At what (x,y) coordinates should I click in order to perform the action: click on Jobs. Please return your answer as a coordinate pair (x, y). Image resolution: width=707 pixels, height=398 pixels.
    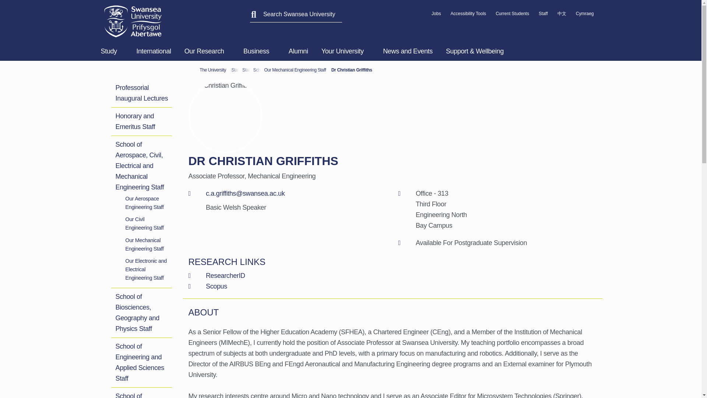
    Looking at the image, I should click on (436, 15).